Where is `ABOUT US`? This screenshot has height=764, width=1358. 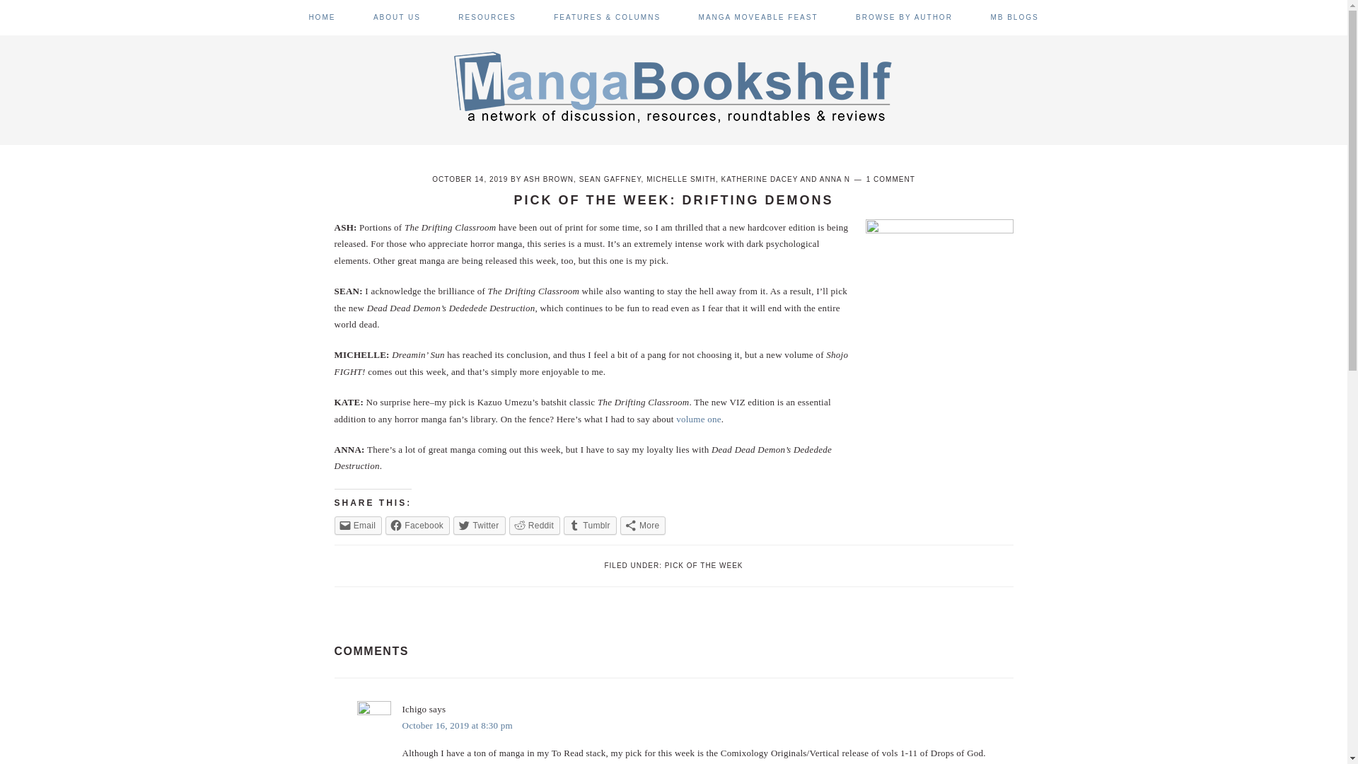 ABOUT US is located at coordinates (397, 17).